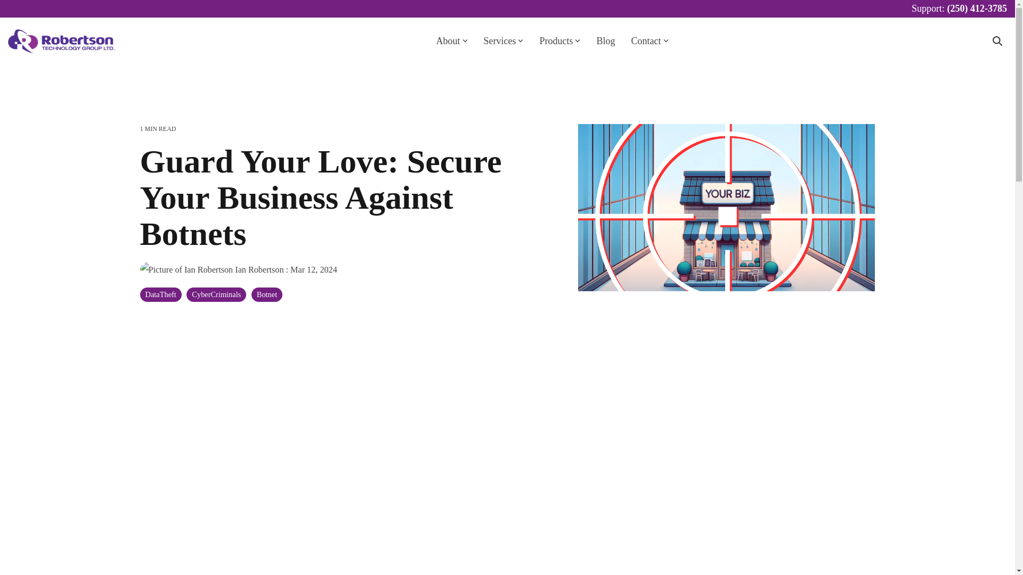 The height and width of the screenshot is (575, 1023). Describe the element at coordinates (451, 42) in the screenshot. I see `About` at that location.